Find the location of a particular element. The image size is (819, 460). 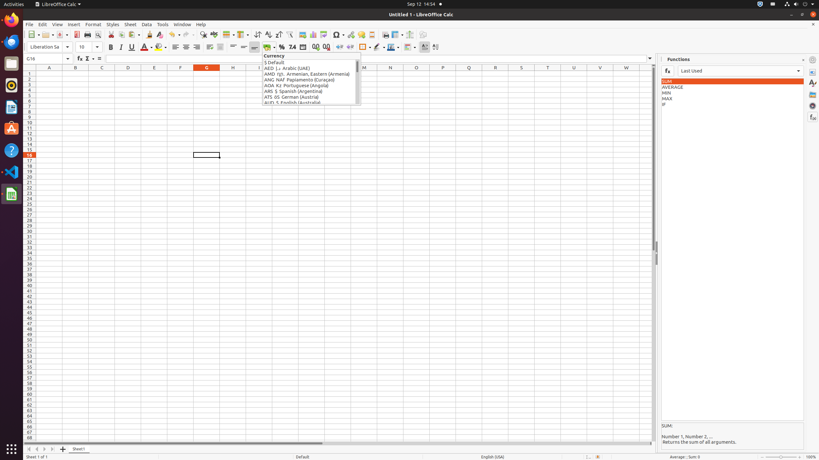

Symbol is located at coordinates (338, 34).